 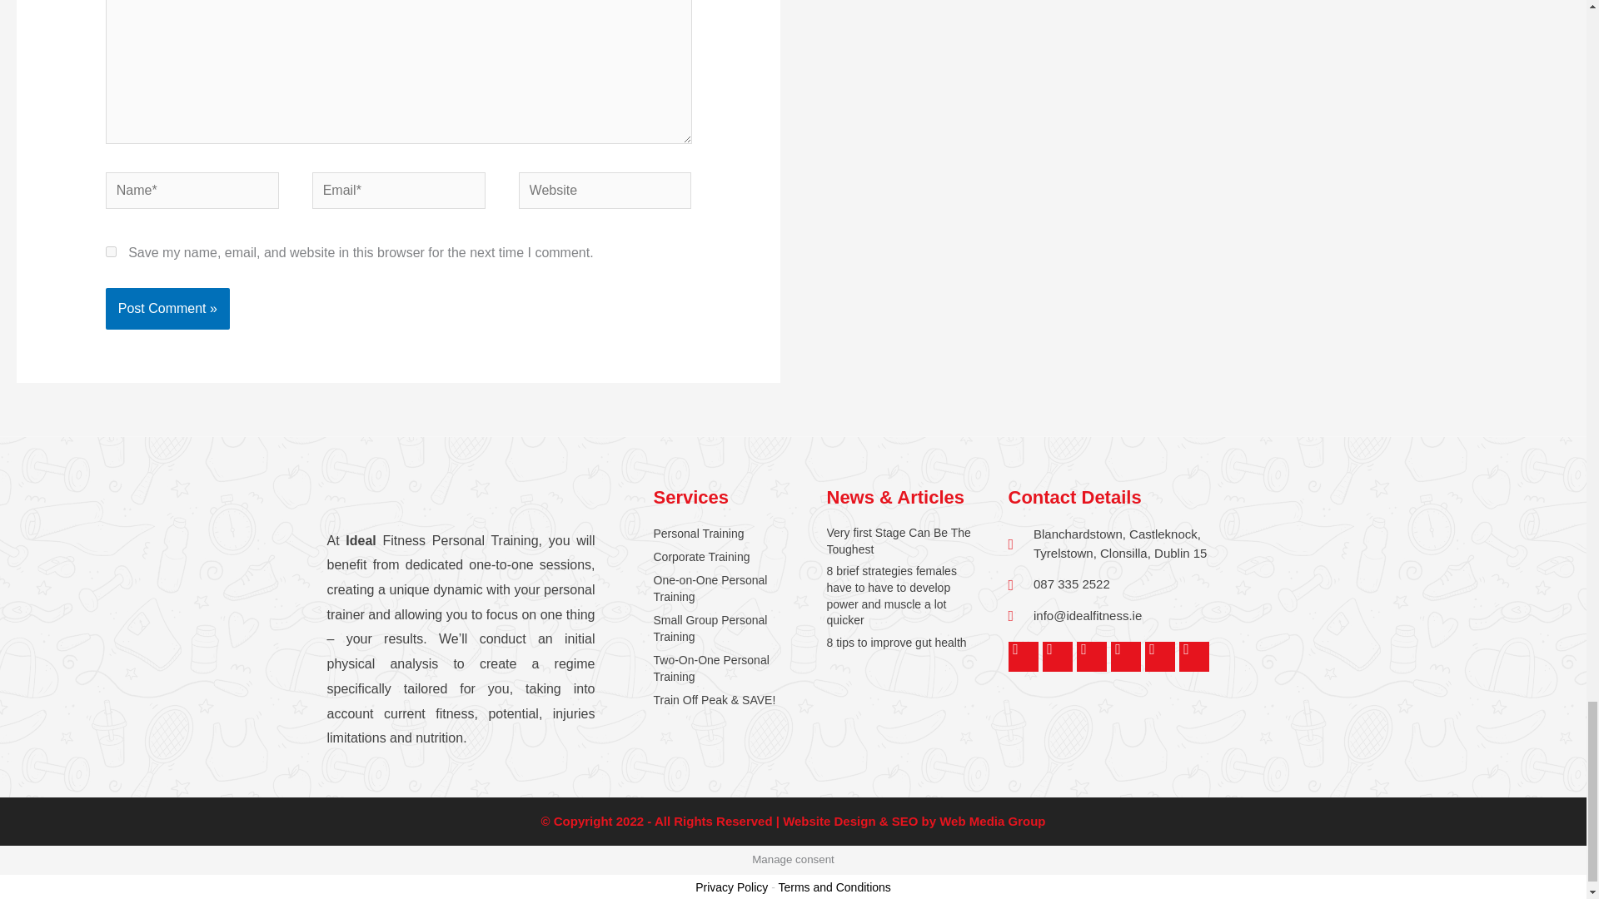 What do you see at coordinates (111, 250) in the screenshot?
I see `yes` at bounding box center [111, 250].